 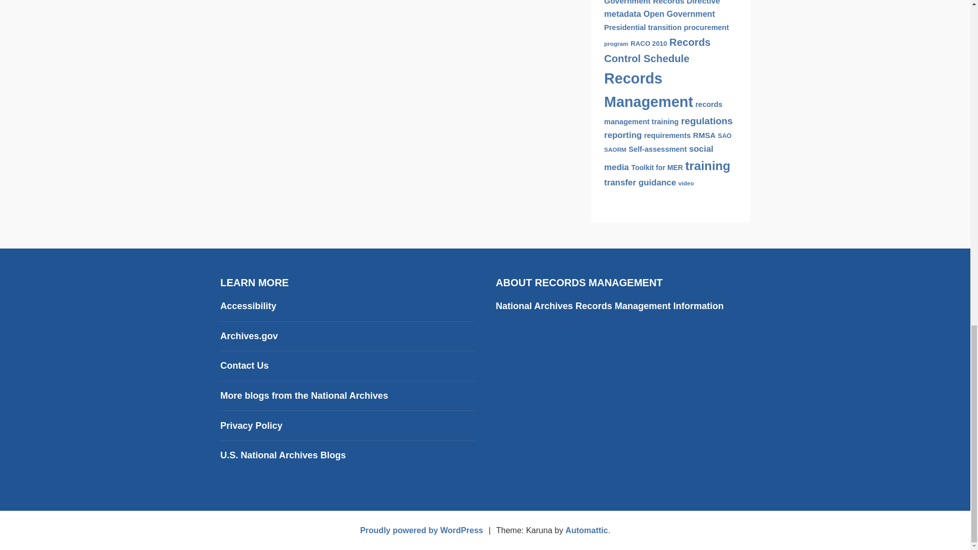 What do you see at coordinates (244, 366) in the screenshot?
I see `Contact information` at bounding box center [244, 366].